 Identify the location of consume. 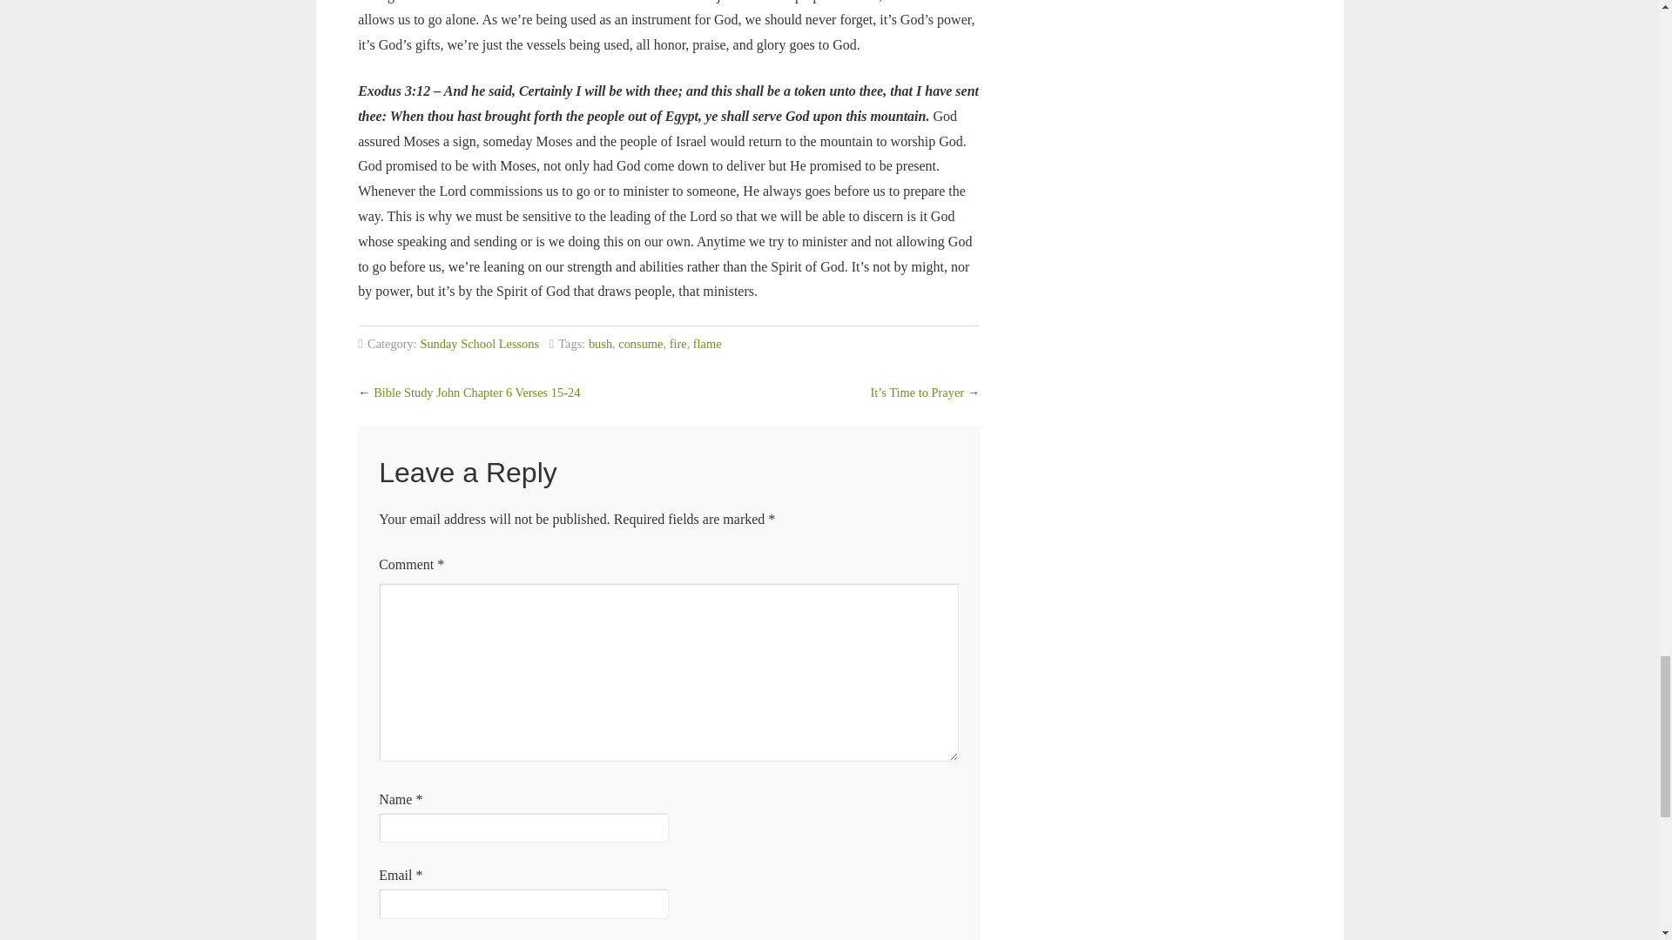
(640, 343).